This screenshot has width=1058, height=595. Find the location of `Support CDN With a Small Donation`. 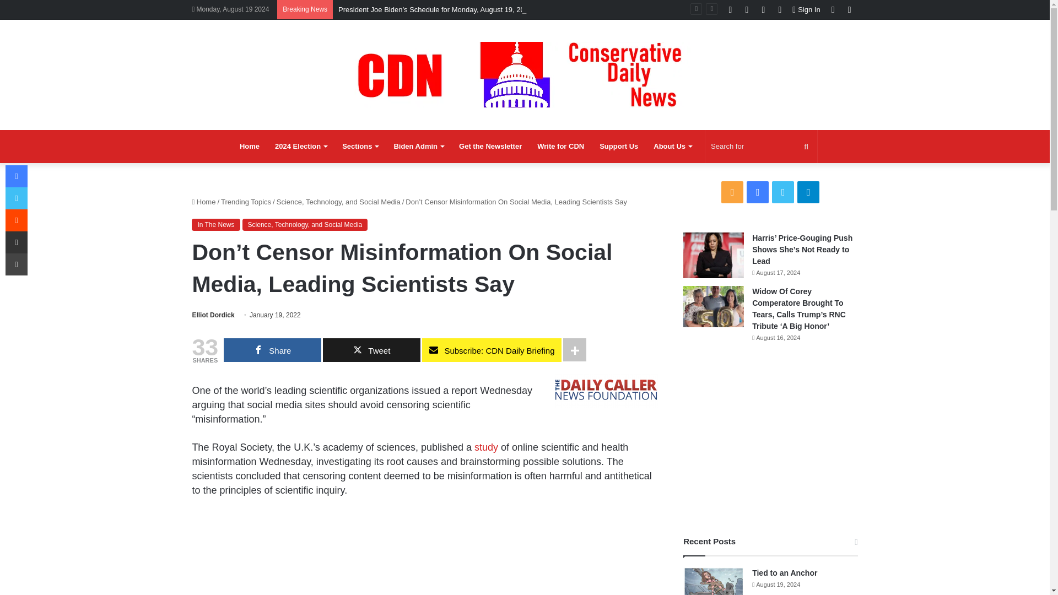

Support CDN With a Small Donation is located at coordinates (618, 147).